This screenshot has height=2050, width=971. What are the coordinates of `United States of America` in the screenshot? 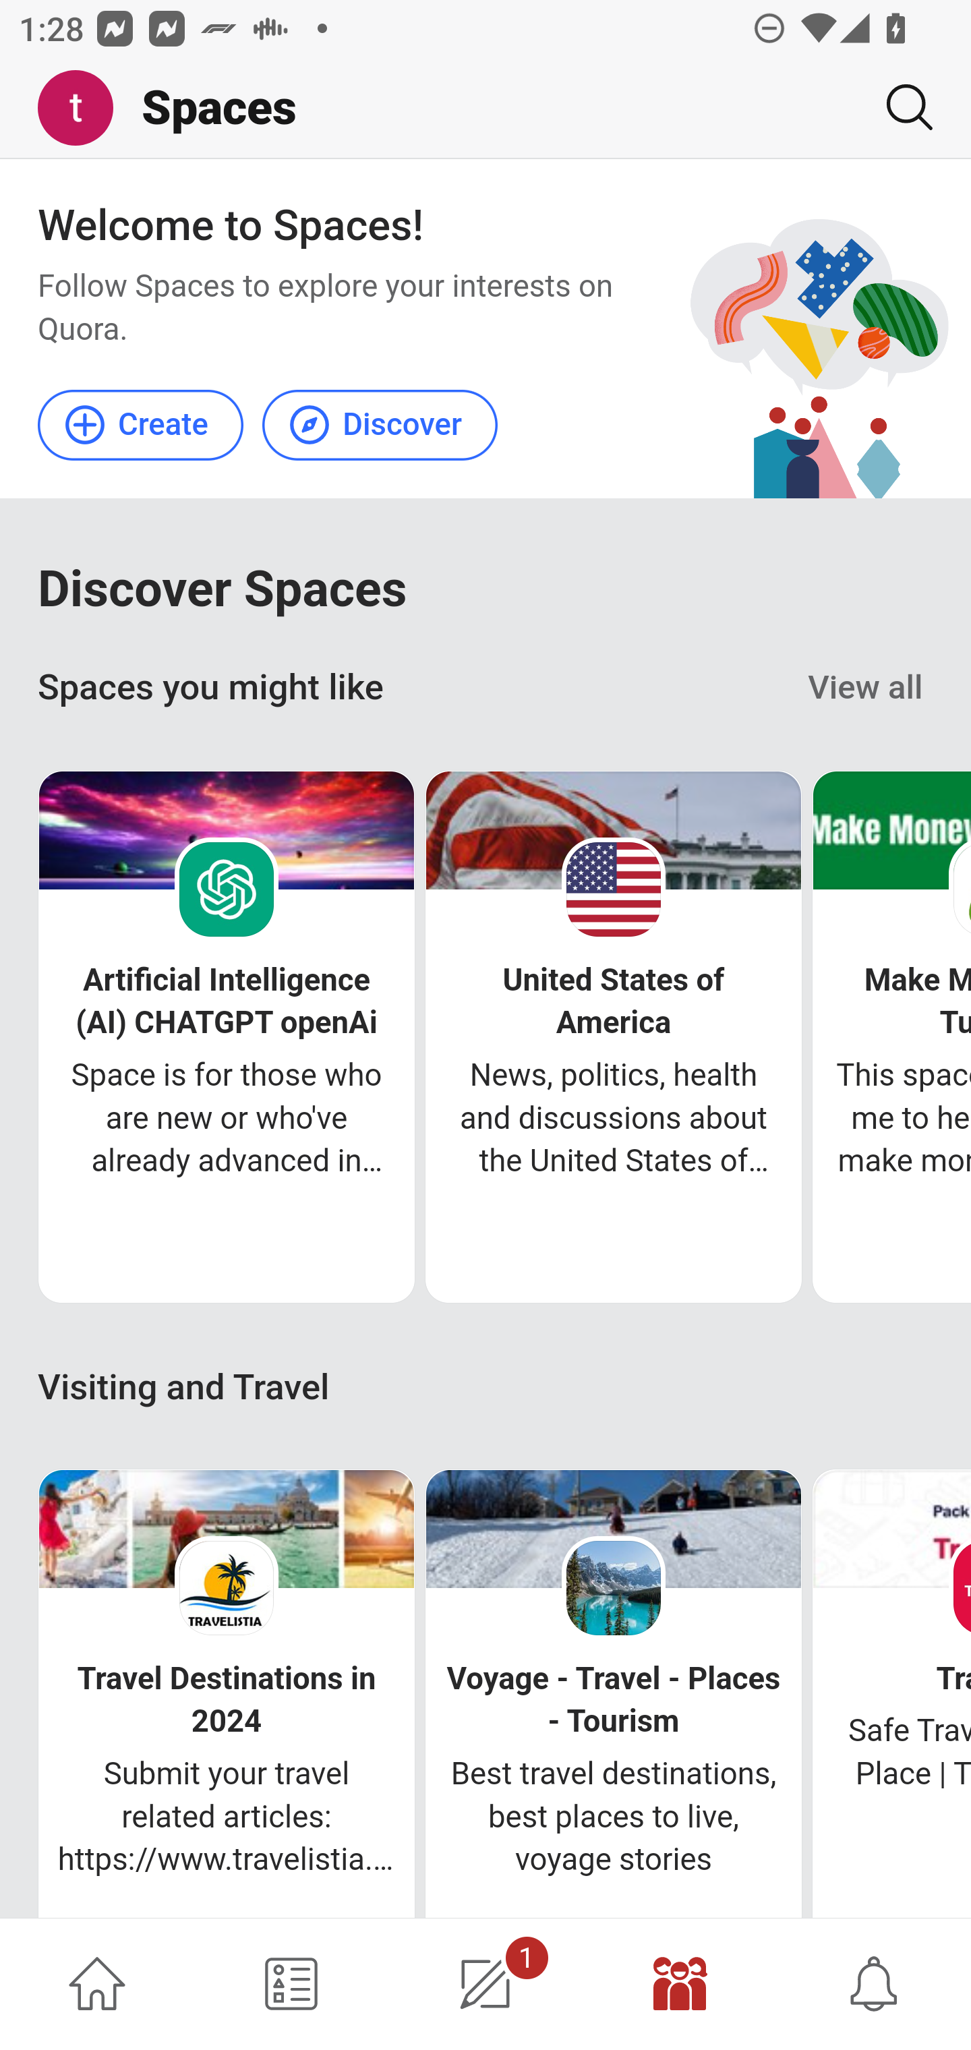 It's located at (614, 1002).